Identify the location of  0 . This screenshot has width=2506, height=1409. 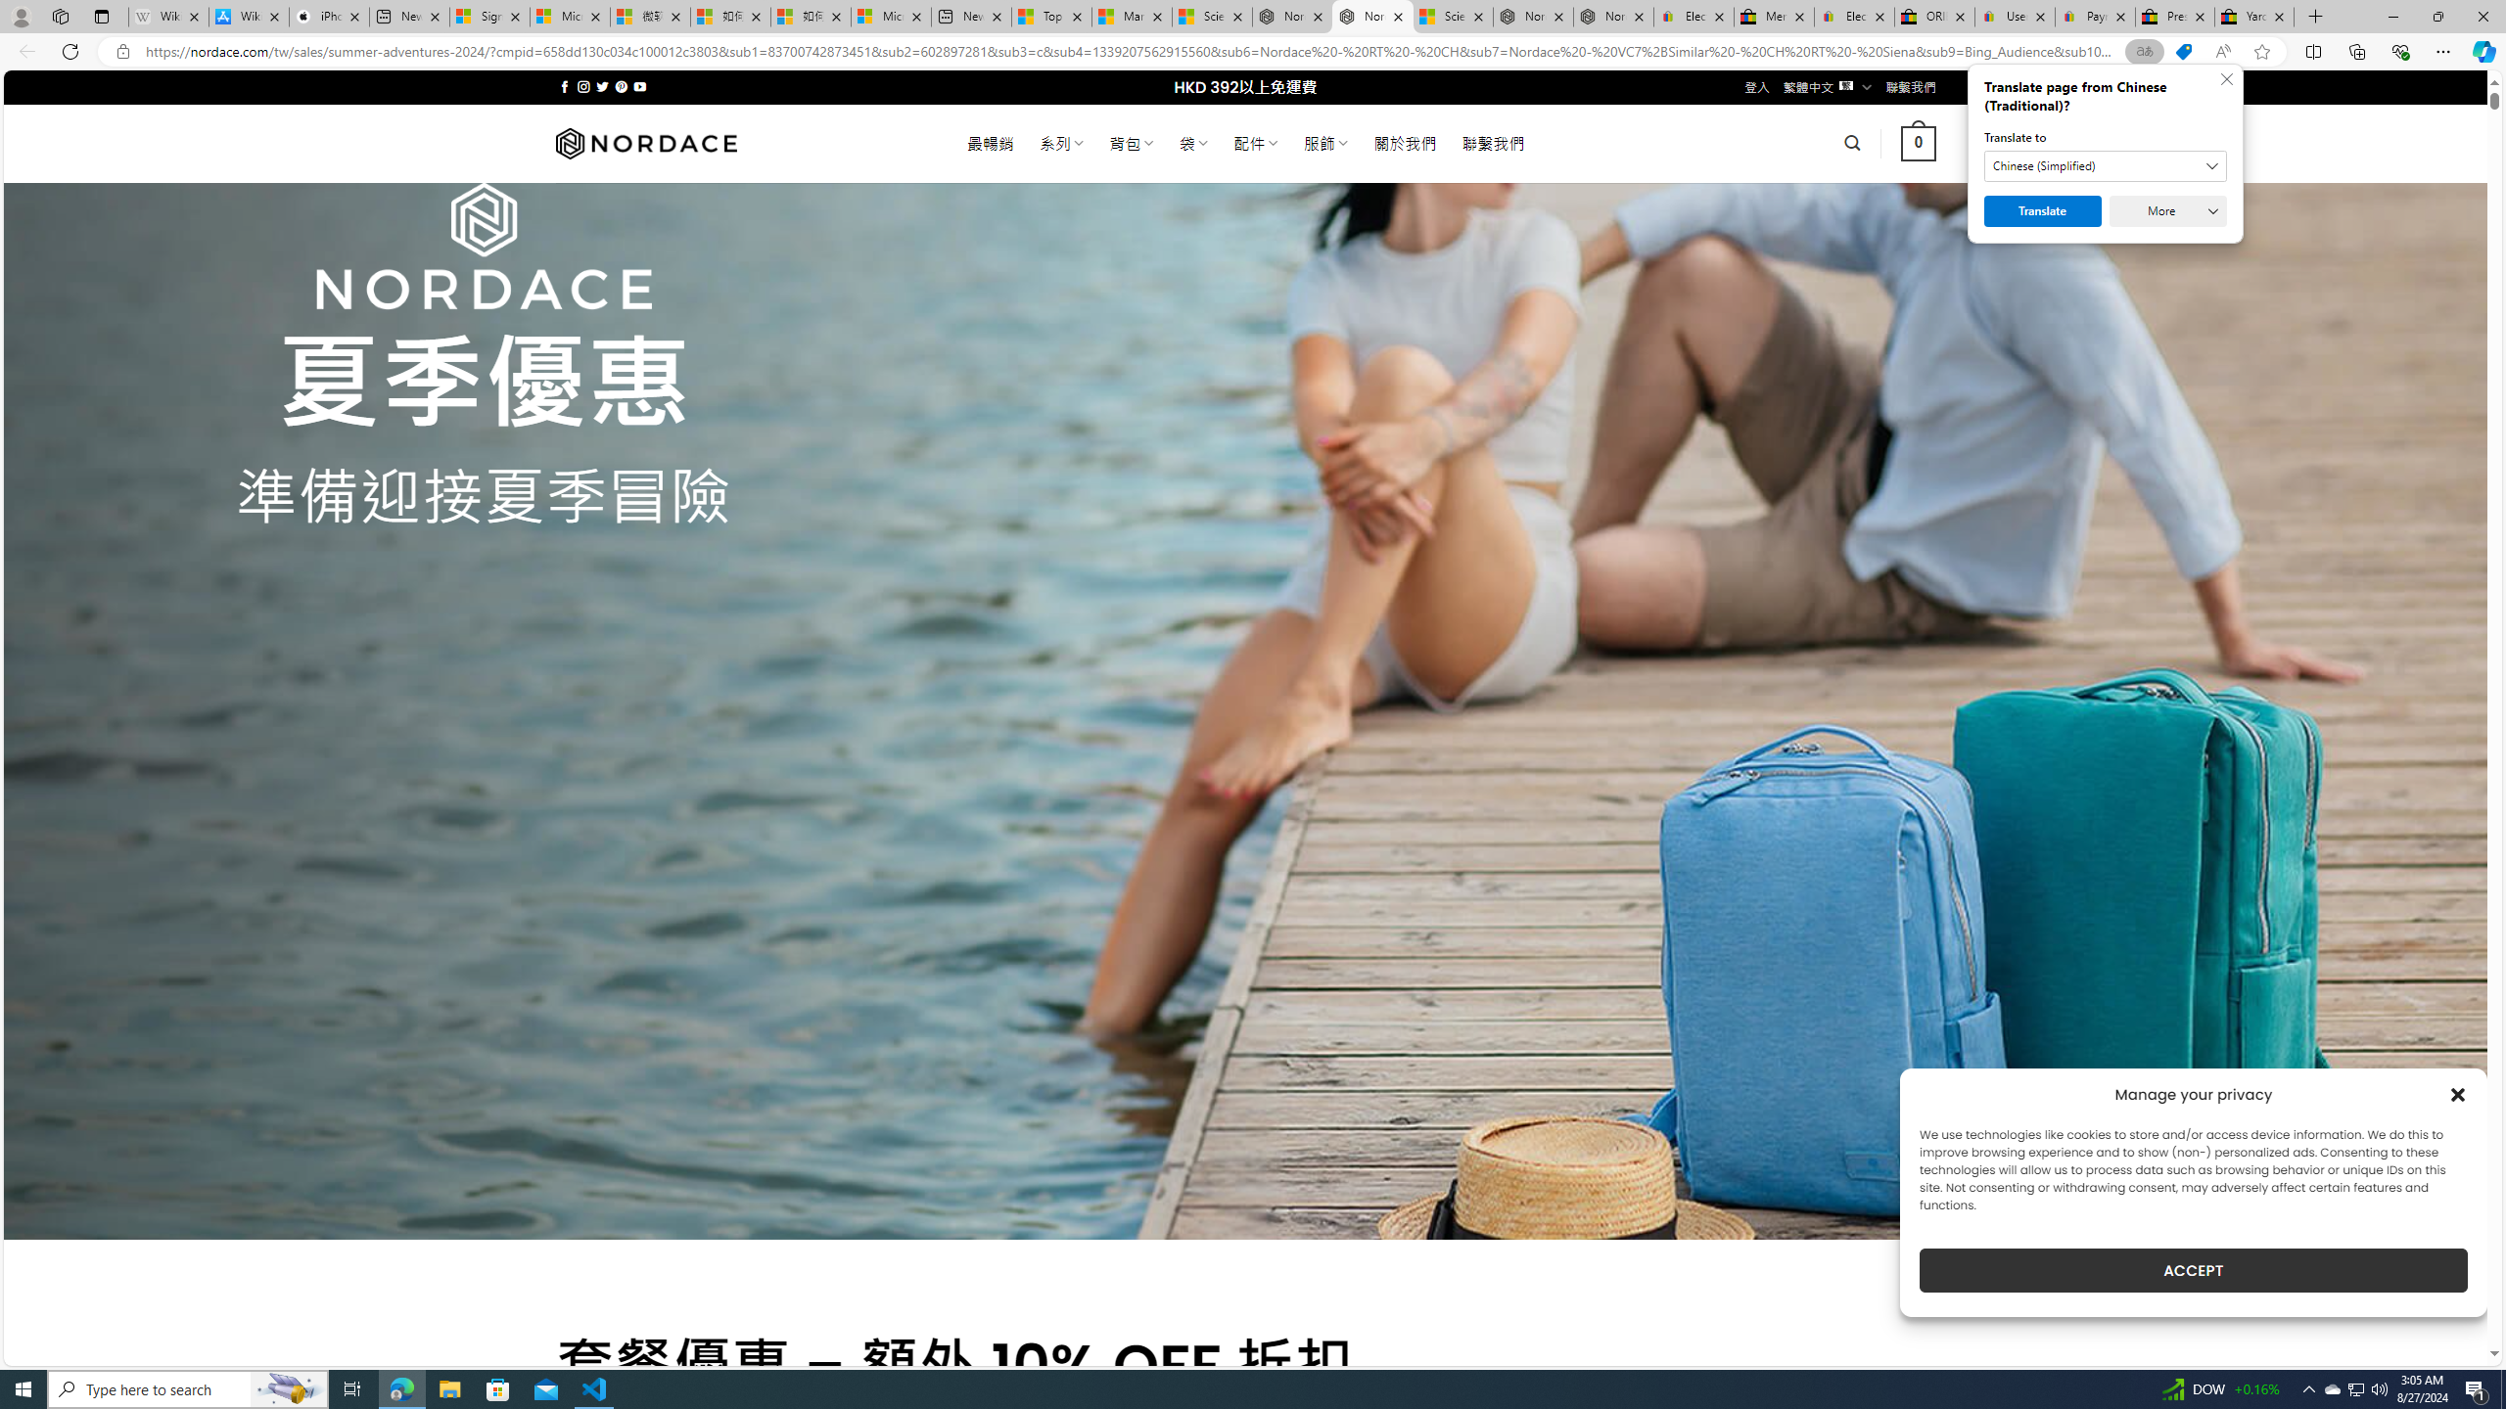
(1919, 143).